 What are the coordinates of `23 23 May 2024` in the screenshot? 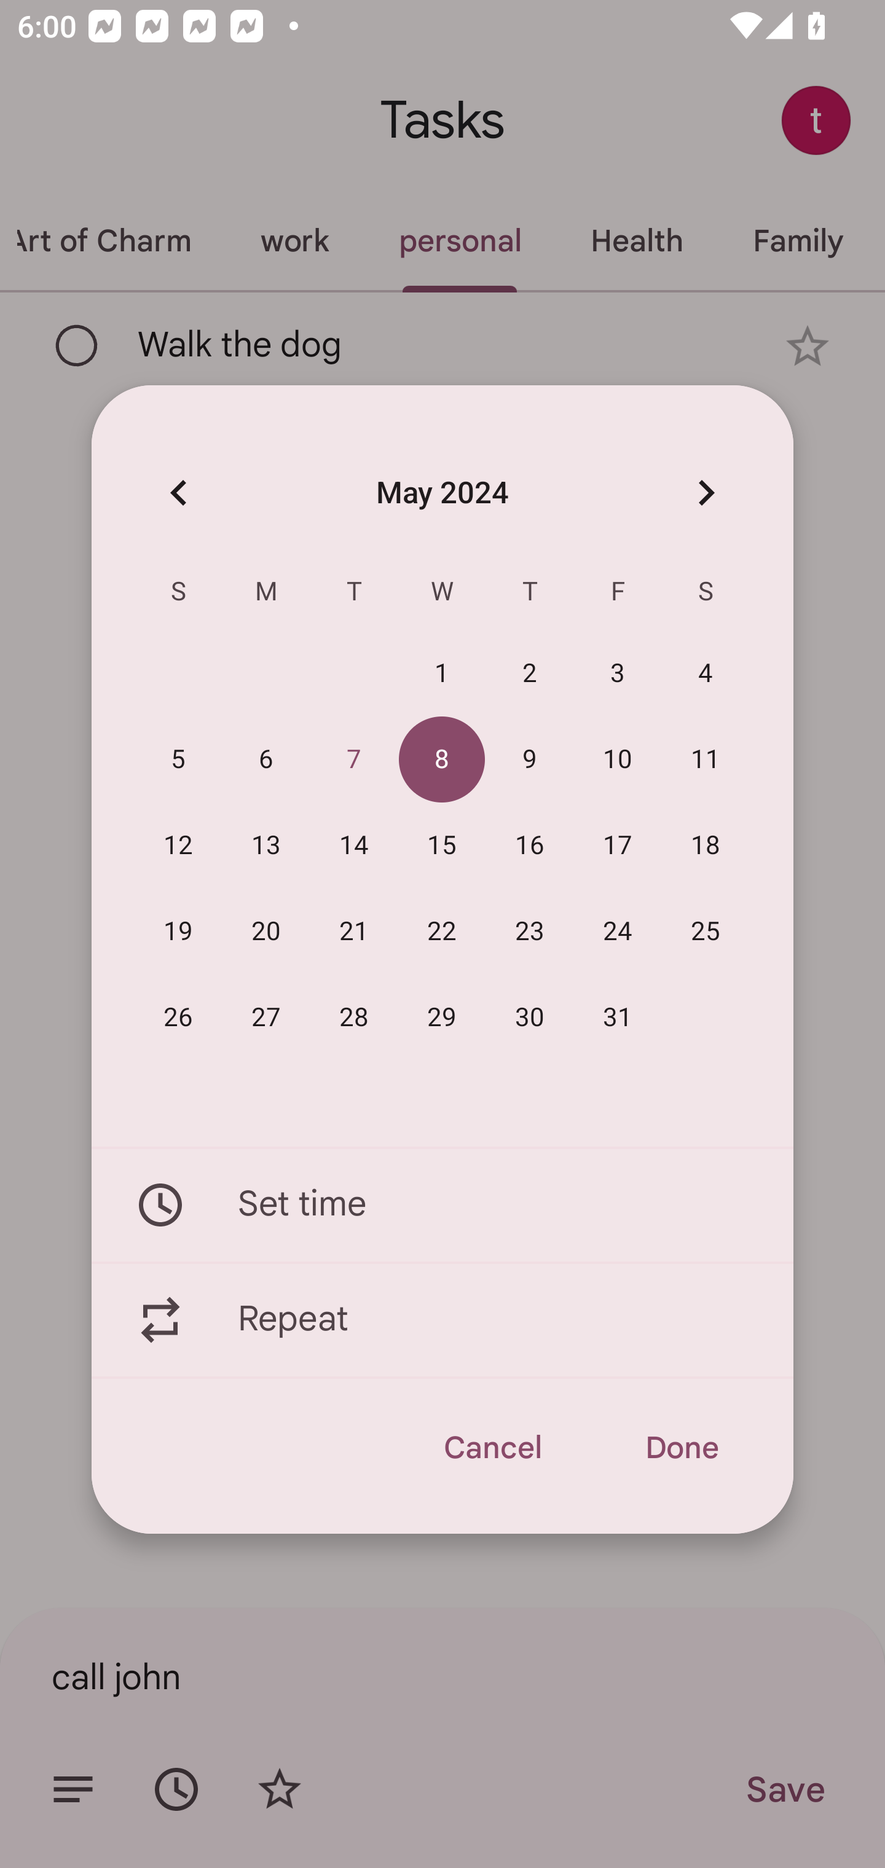 It's located at (530, 932).